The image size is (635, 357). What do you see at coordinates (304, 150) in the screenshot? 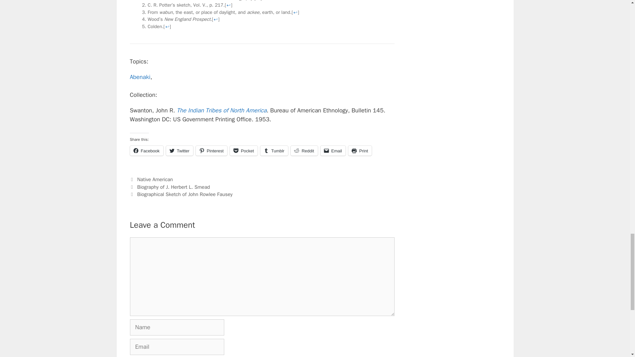
I see `Reddit` at bounding box center [304, 150].